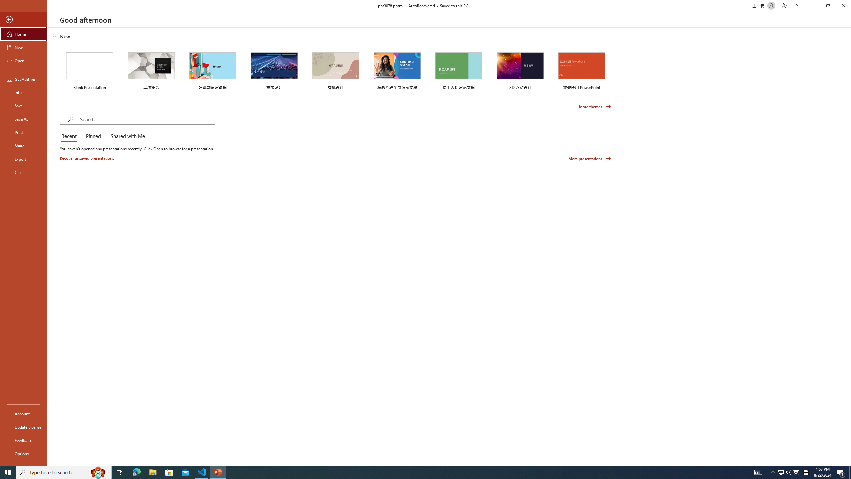  What do you see at coordinates (70, 136) in the screenshot?
I see `Recent` at bounding box center [70, 136].